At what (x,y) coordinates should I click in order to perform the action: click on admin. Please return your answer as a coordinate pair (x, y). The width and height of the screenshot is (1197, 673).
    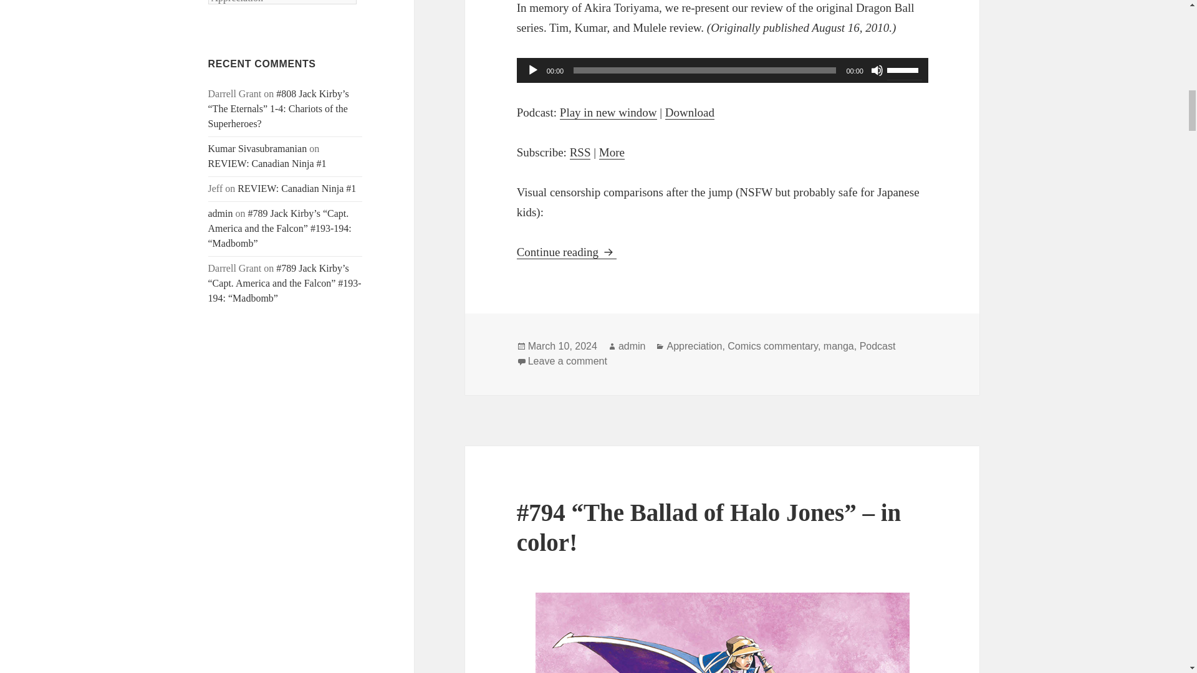
    Looking at the image, I should click on (221, 213).